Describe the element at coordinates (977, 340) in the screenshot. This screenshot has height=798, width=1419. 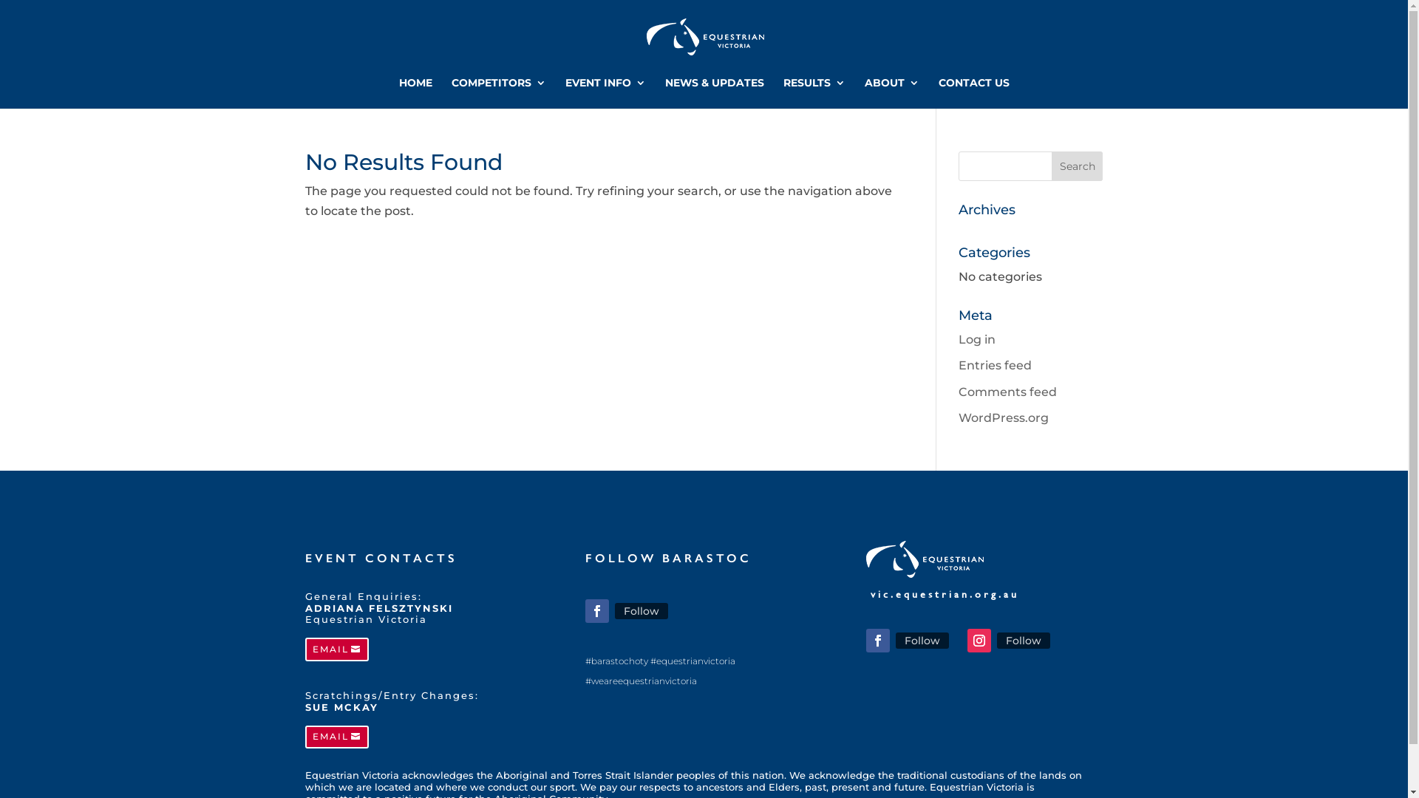
I see `Log in` at that location.